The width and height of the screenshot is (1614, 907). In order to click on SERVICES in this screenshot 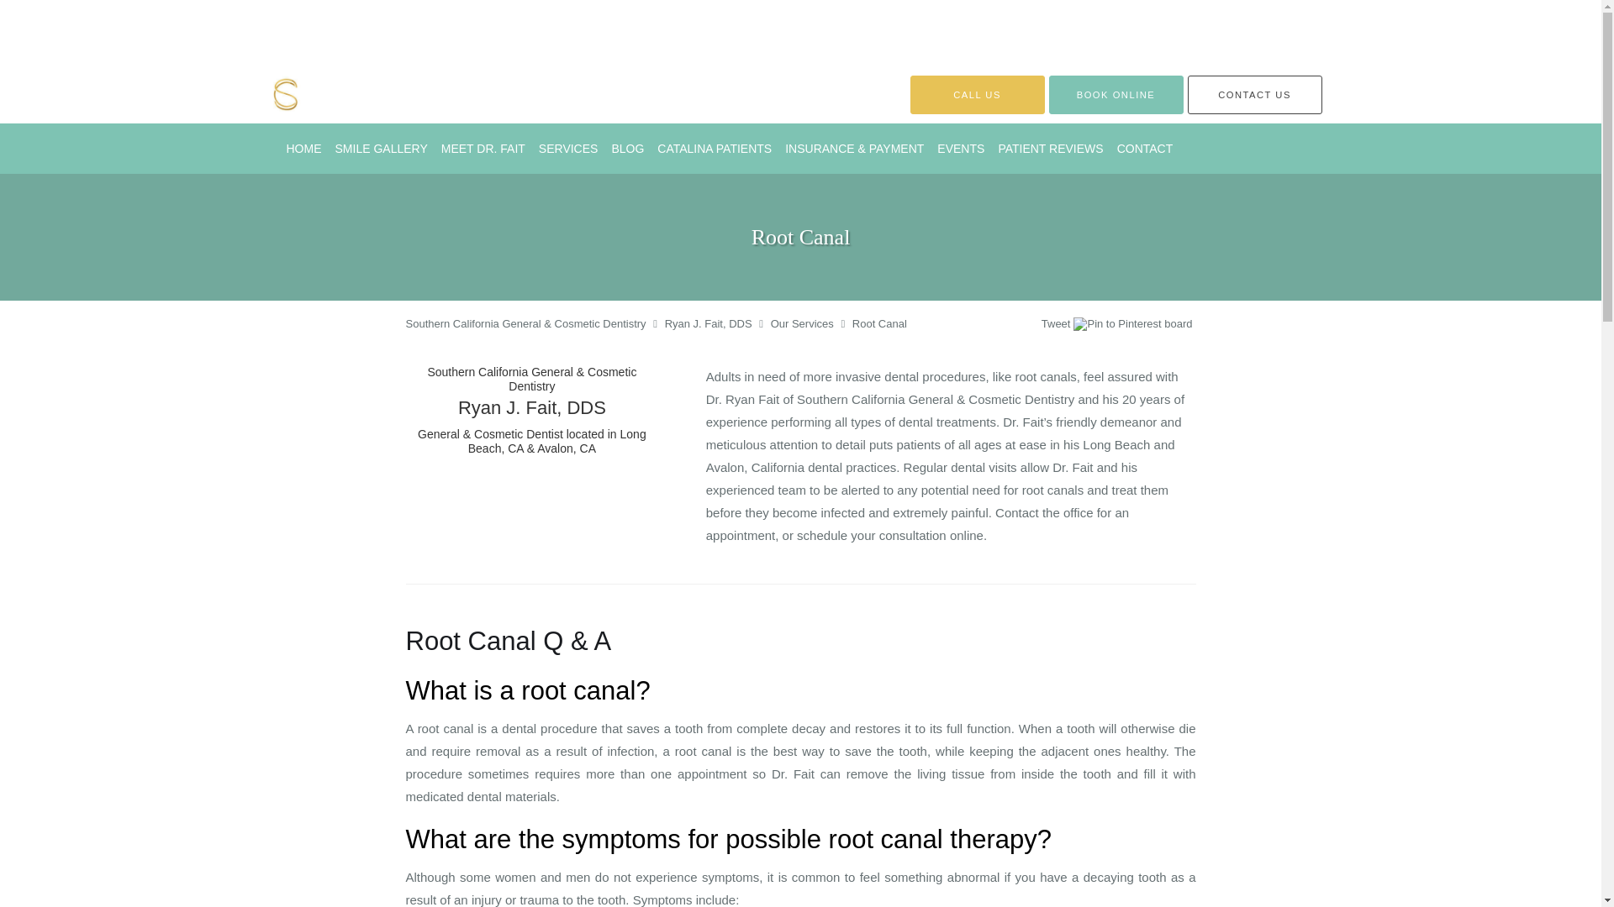, I will do `click(568, 148)`.